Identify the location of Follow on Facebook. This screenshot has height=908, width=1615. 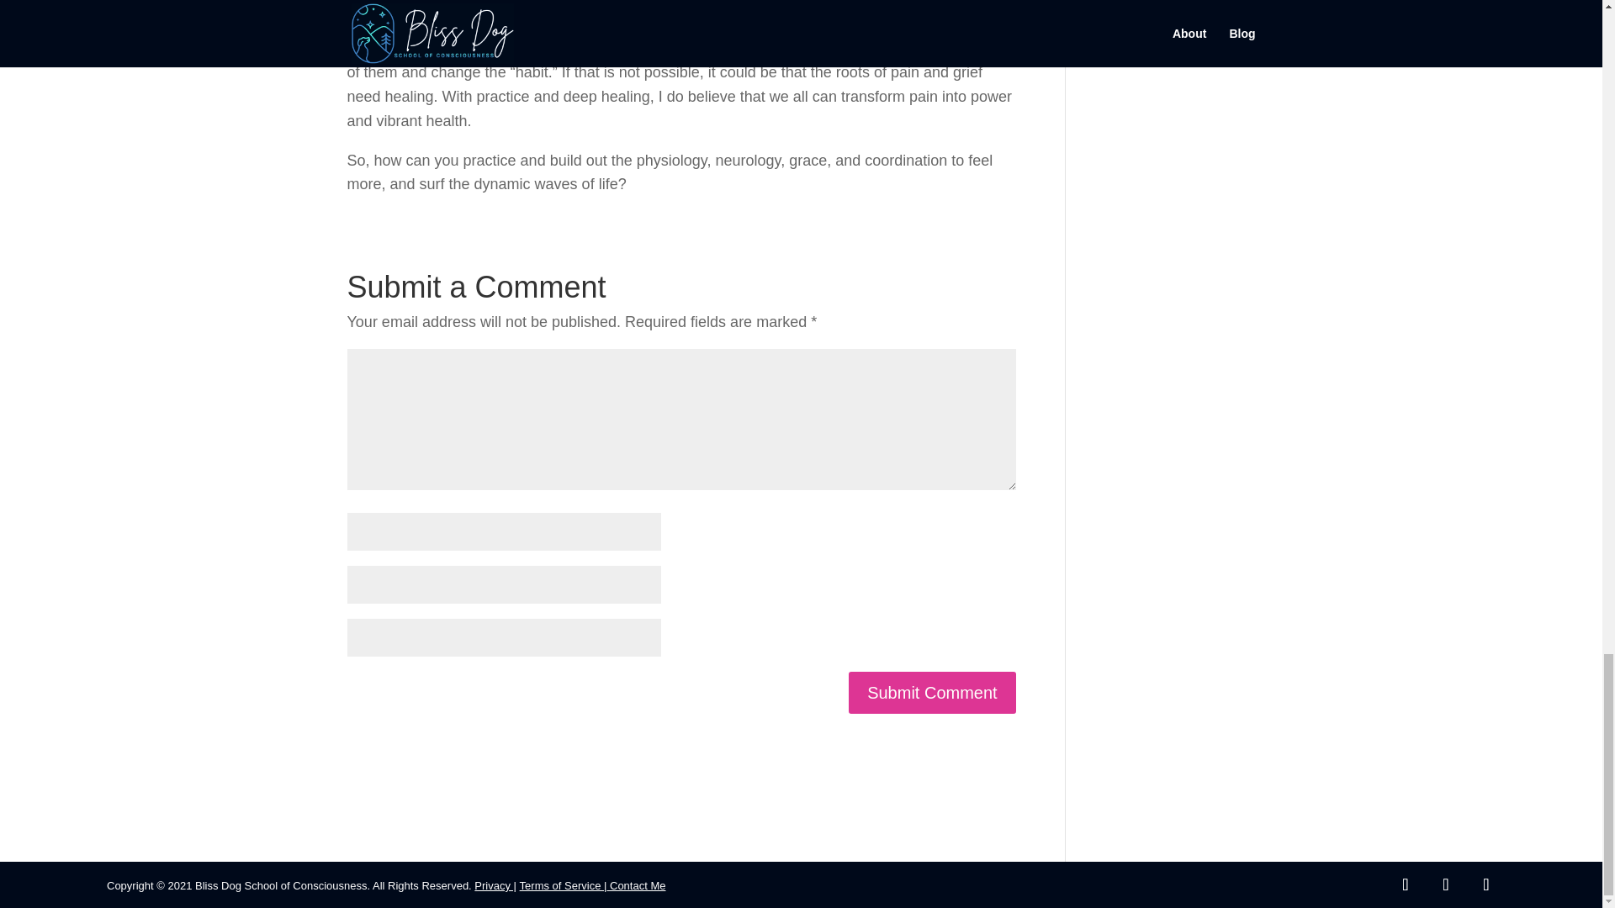
(1406, 884).